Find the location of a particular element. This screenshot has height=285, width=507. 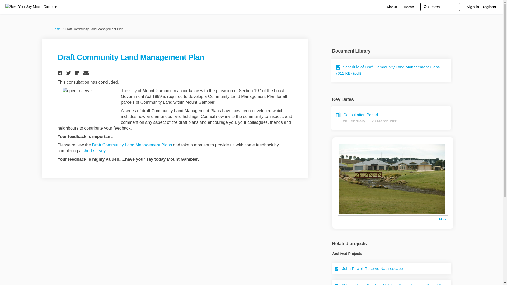

Draft Community Land Management Plans is located at coordinates (133, 145).